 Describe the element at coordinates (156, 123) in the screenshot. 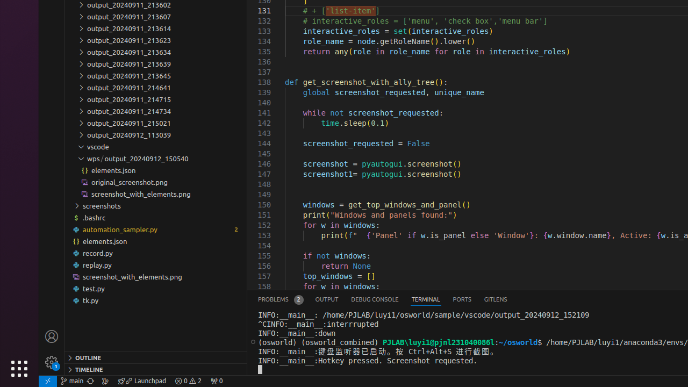

I see `output_20240911_215021` at that location.